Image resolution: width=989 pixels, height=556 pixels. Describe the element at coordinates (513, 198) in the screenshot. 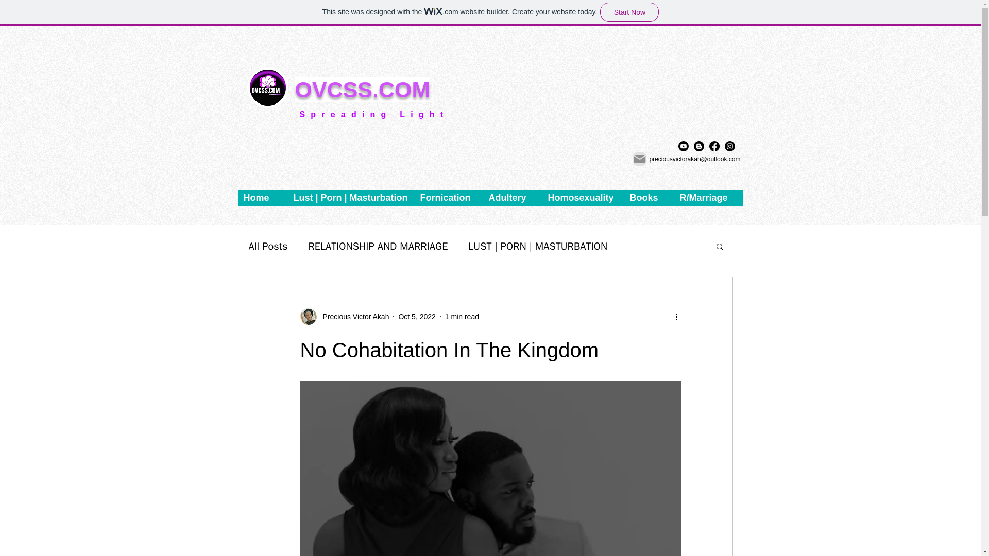

I see `Adultery` at that location.